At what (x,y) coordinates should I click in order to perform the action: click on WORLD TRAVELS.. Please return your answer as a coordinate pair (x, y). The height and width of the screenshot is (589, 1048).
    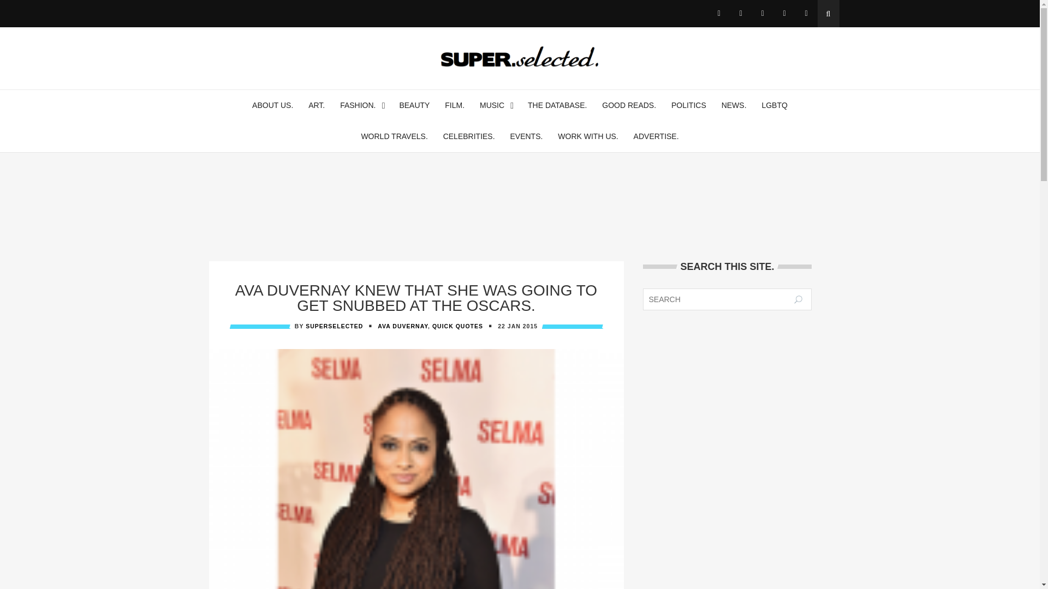
    Looking at the image, I should click on (394, 136).